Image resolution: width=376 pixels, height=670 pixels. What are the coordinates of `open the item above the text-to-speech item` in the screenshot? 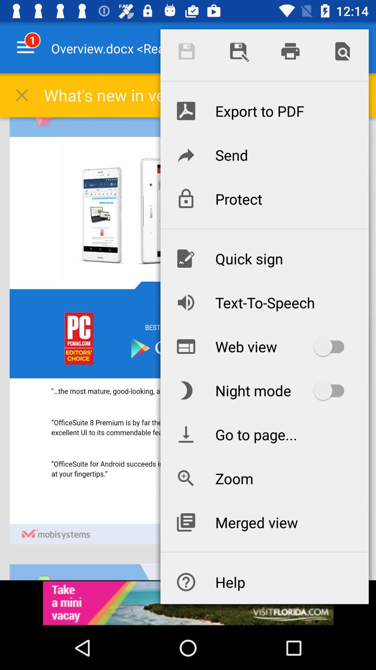 It's located at (264, 258).